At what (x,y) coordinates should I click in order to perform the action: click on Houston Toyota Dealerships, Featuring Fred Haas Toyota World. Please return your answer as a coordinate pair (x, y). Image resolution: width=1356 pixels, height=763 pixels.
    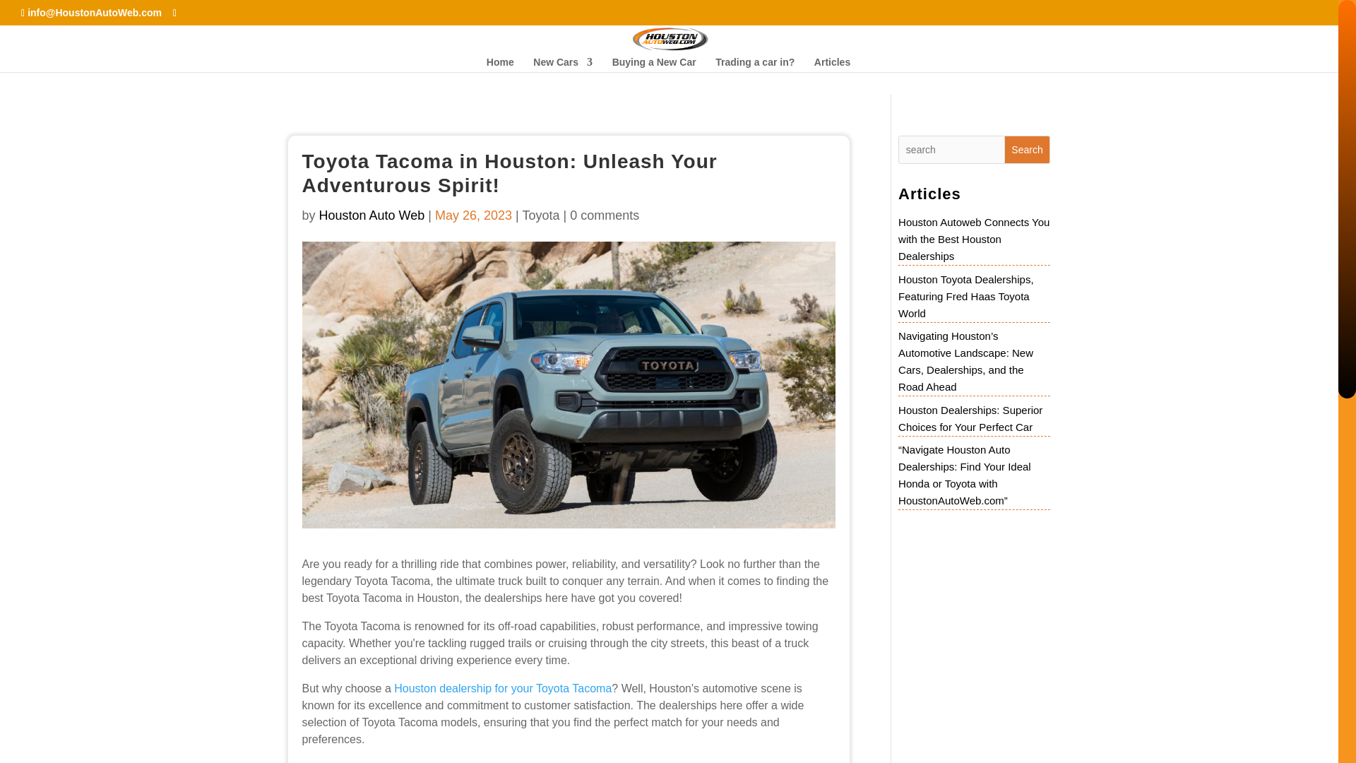
    Looking at the image, I should click on (965, 296).